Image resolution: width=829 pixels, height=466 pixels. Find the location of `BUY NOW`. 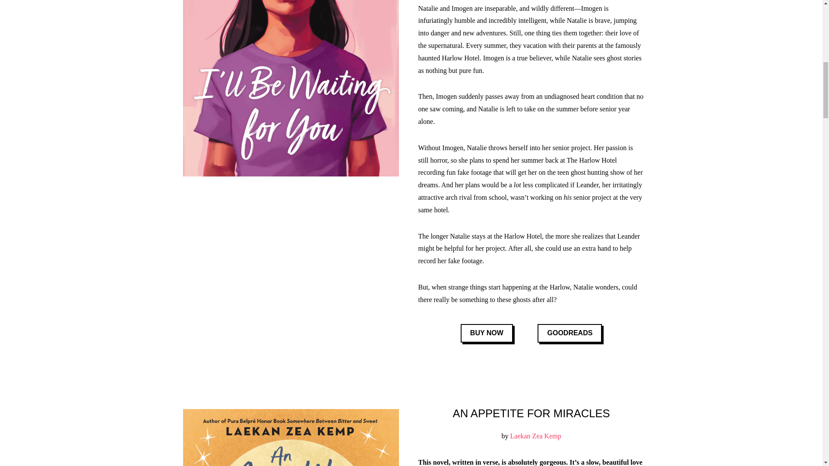

BUY NOW is located at coordinates (487, 333).